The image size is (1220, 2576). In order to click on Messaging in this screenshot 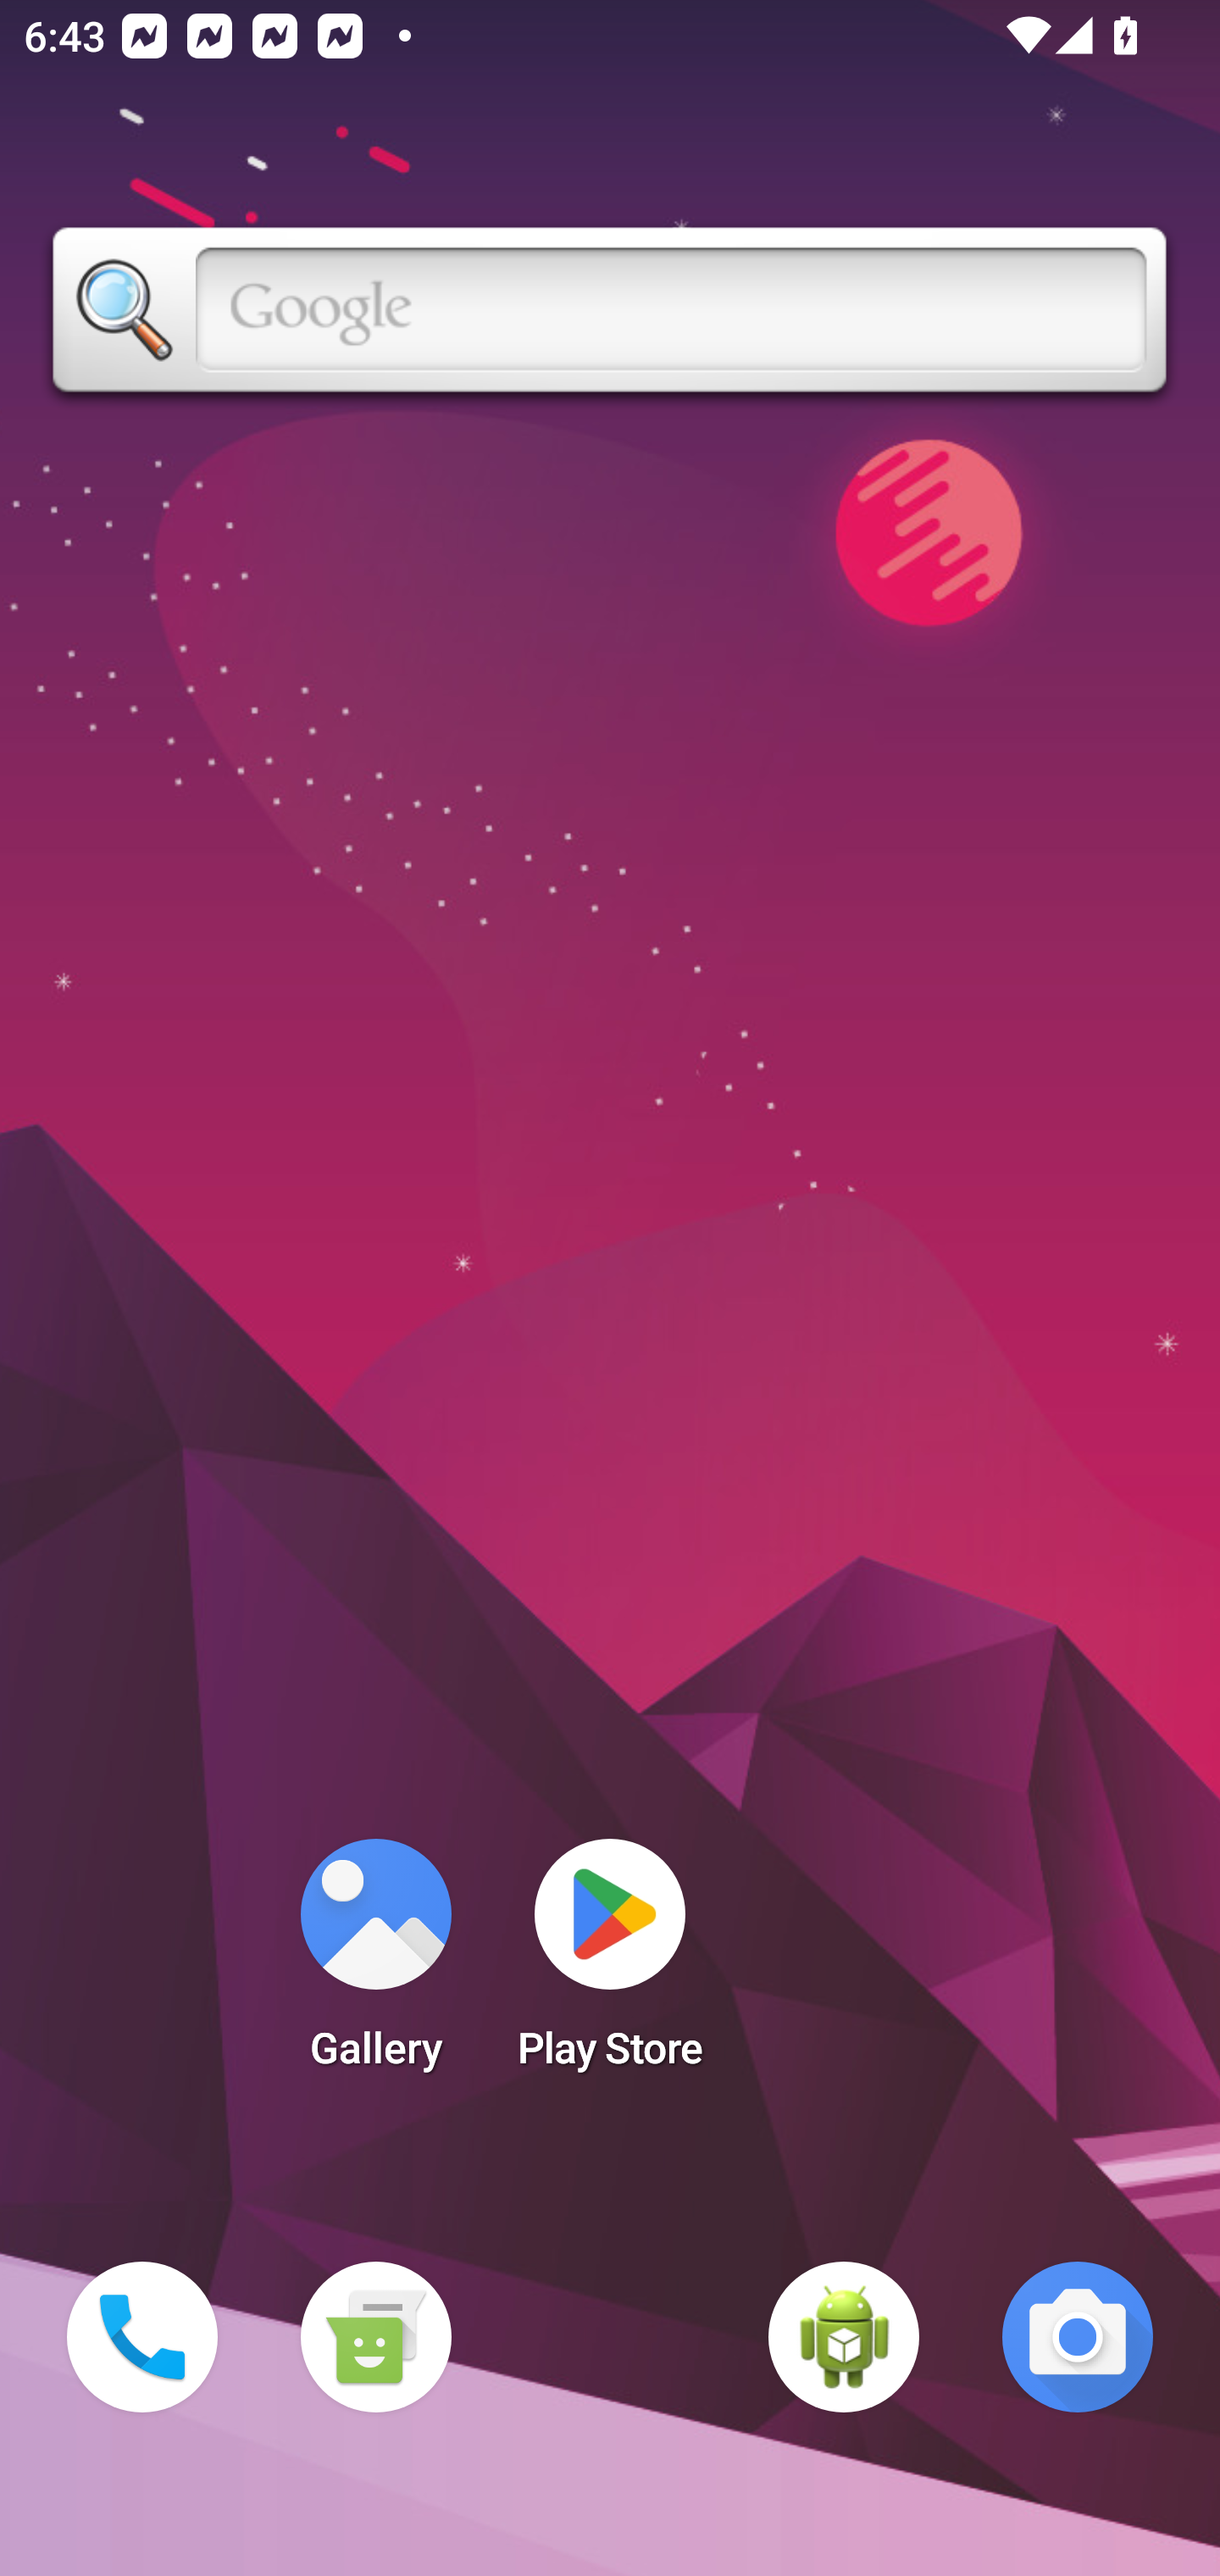, I will do `click(375, 2337)`.